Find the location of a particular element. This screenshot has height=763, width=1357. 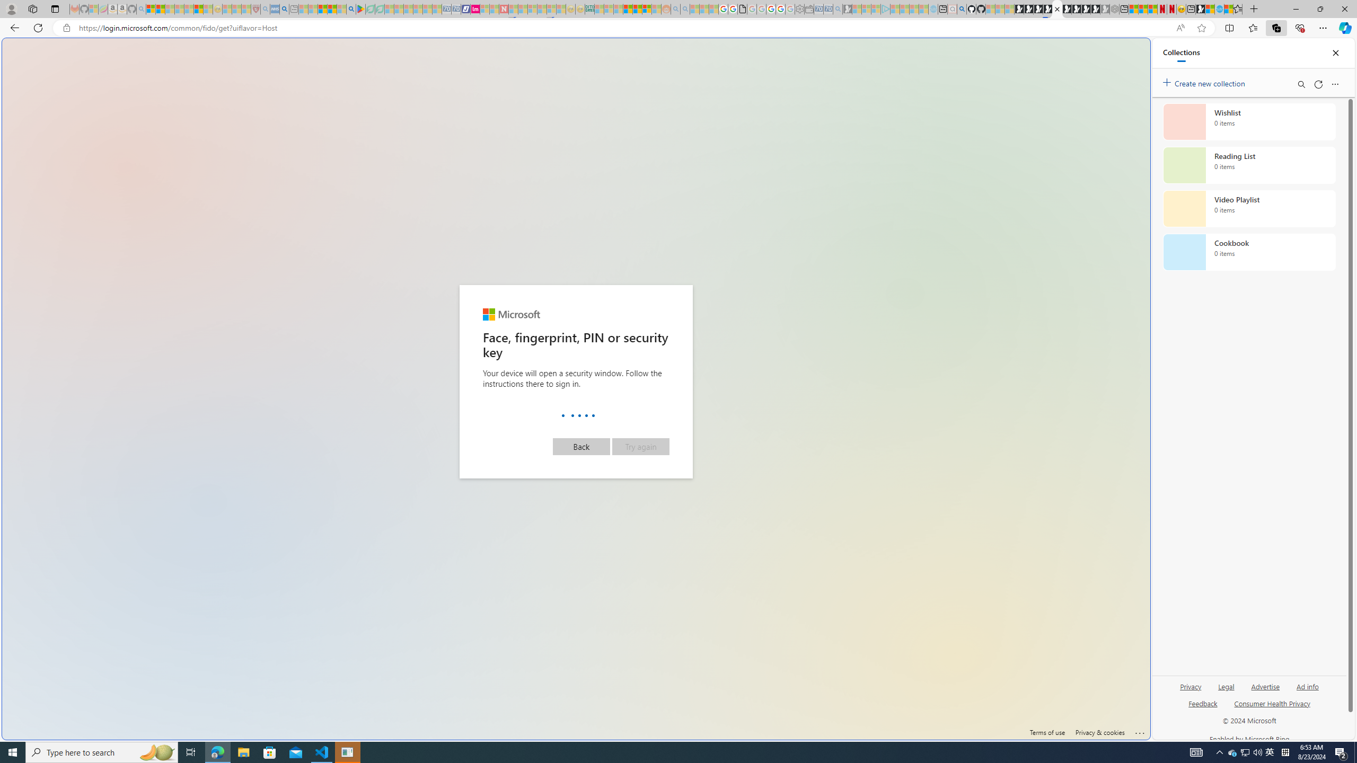

Create new collection is located at coordinates (1205, 82).